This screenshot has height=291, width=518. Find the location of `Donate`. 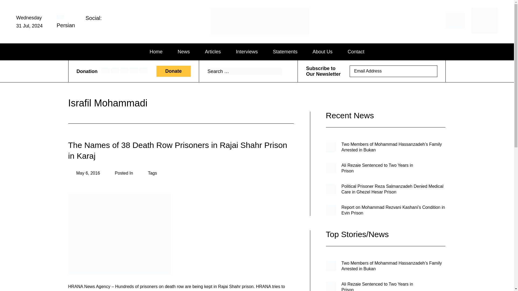

Donate is located at coordinates (173, 73).